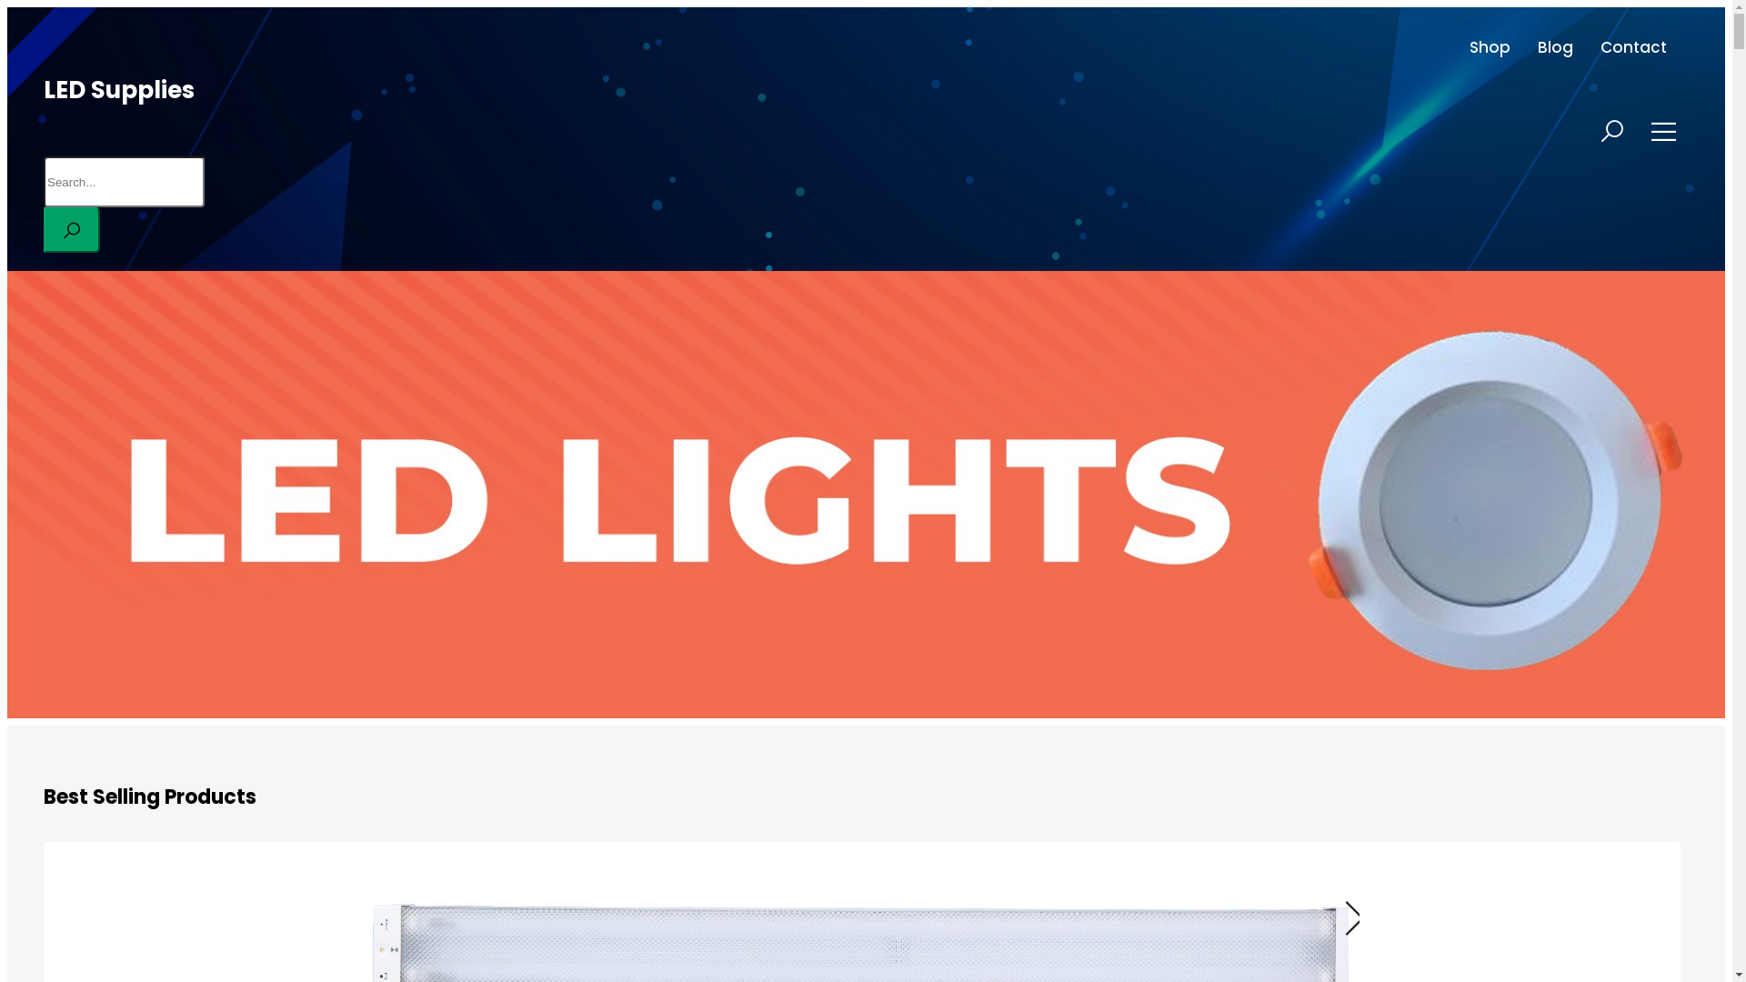  I want to click on LED Supplies, so click(119, 90).